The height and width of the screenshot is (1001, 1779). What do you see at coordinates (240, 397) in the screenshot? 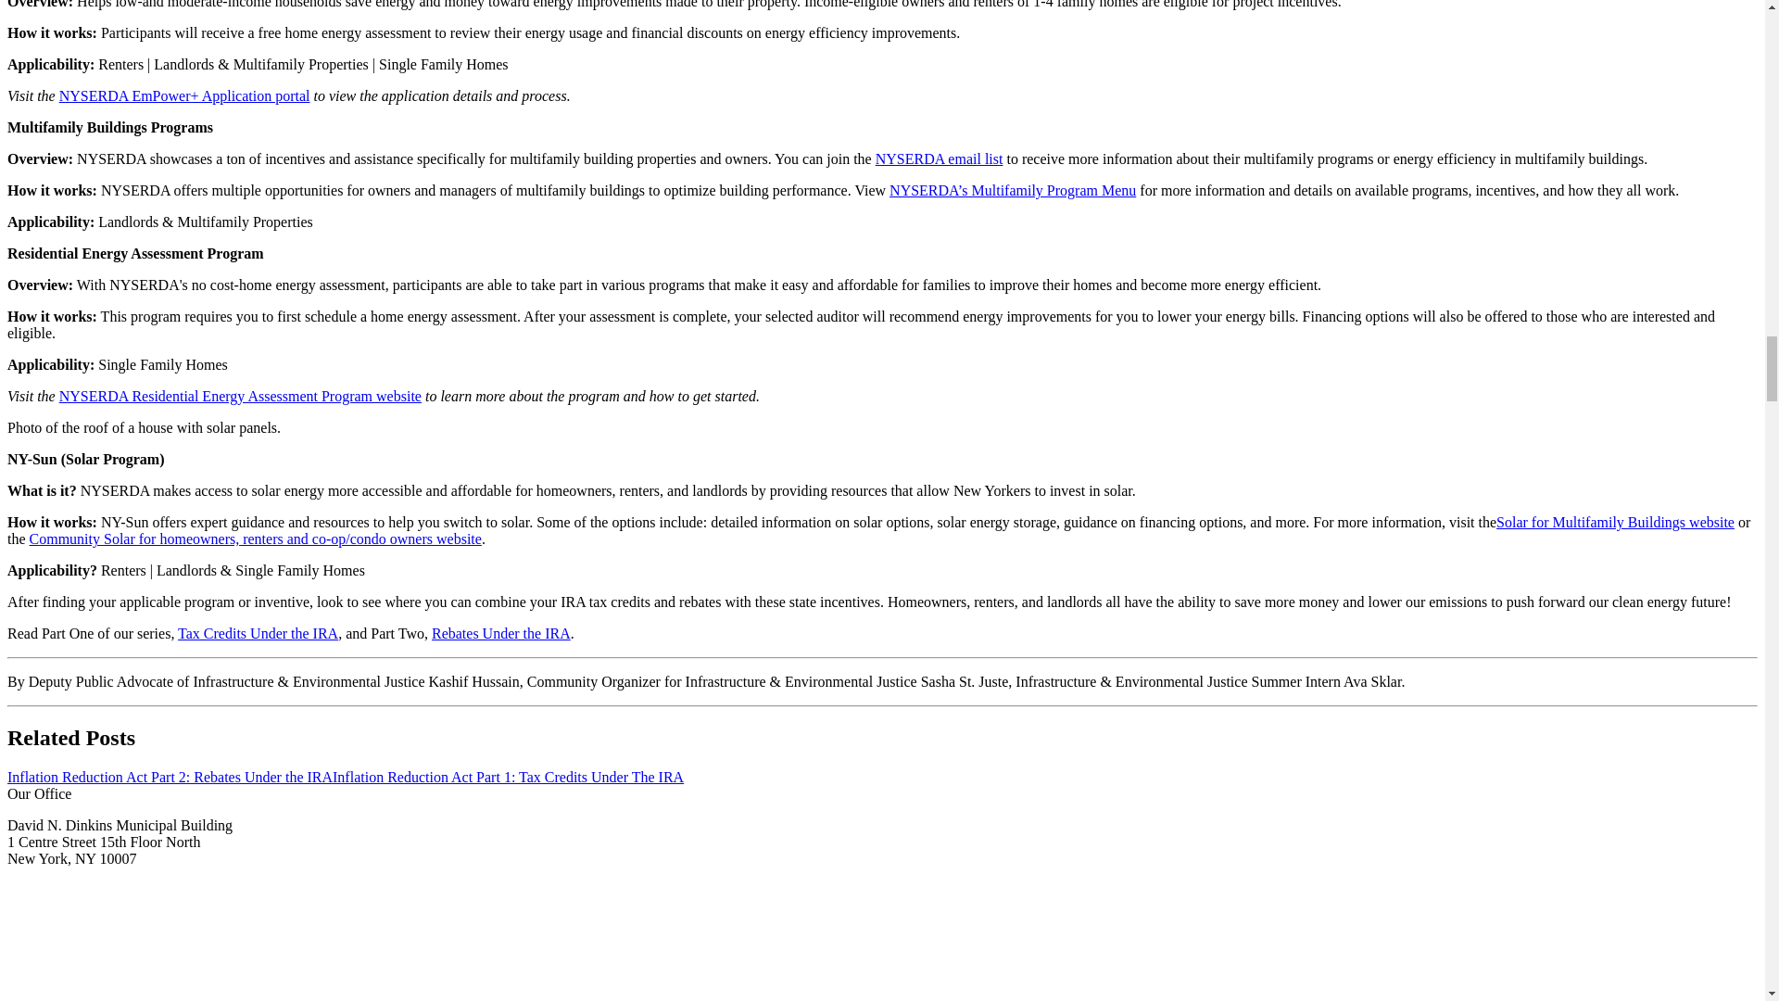
I see `NYSERDA Residential Energy Assessment Program website` at bounding box center [240, 397].